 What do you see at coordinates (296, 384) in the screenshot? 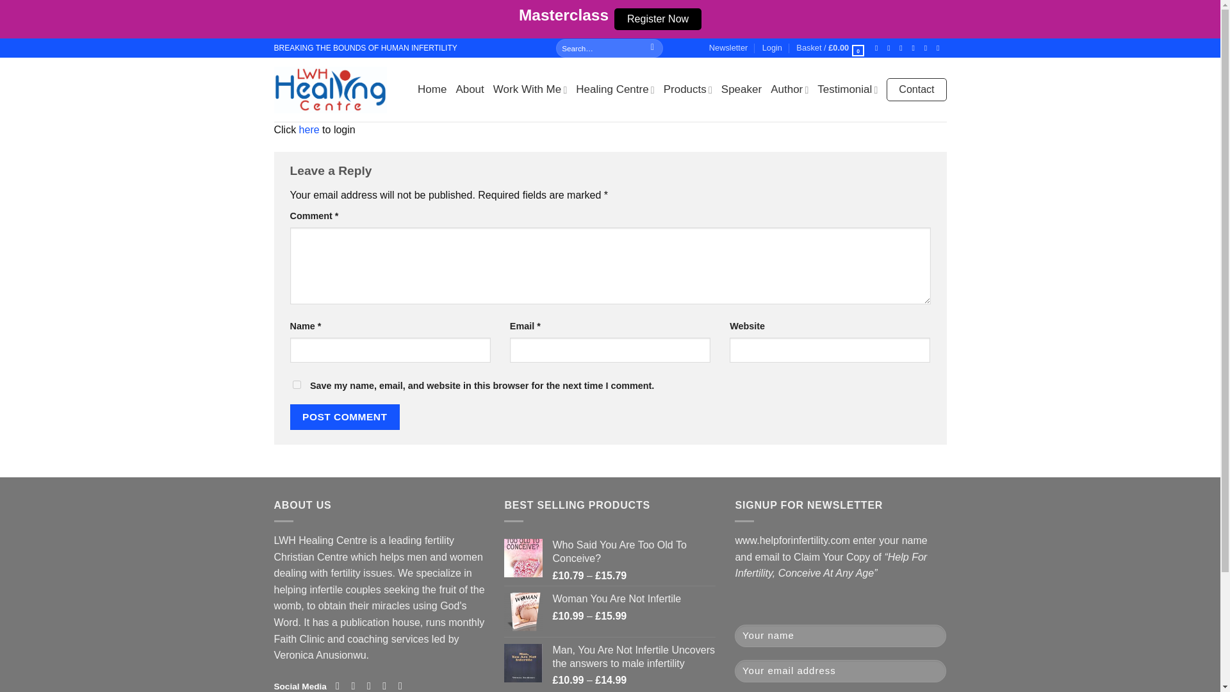
I see `yes` at bounding box center [296, 384].